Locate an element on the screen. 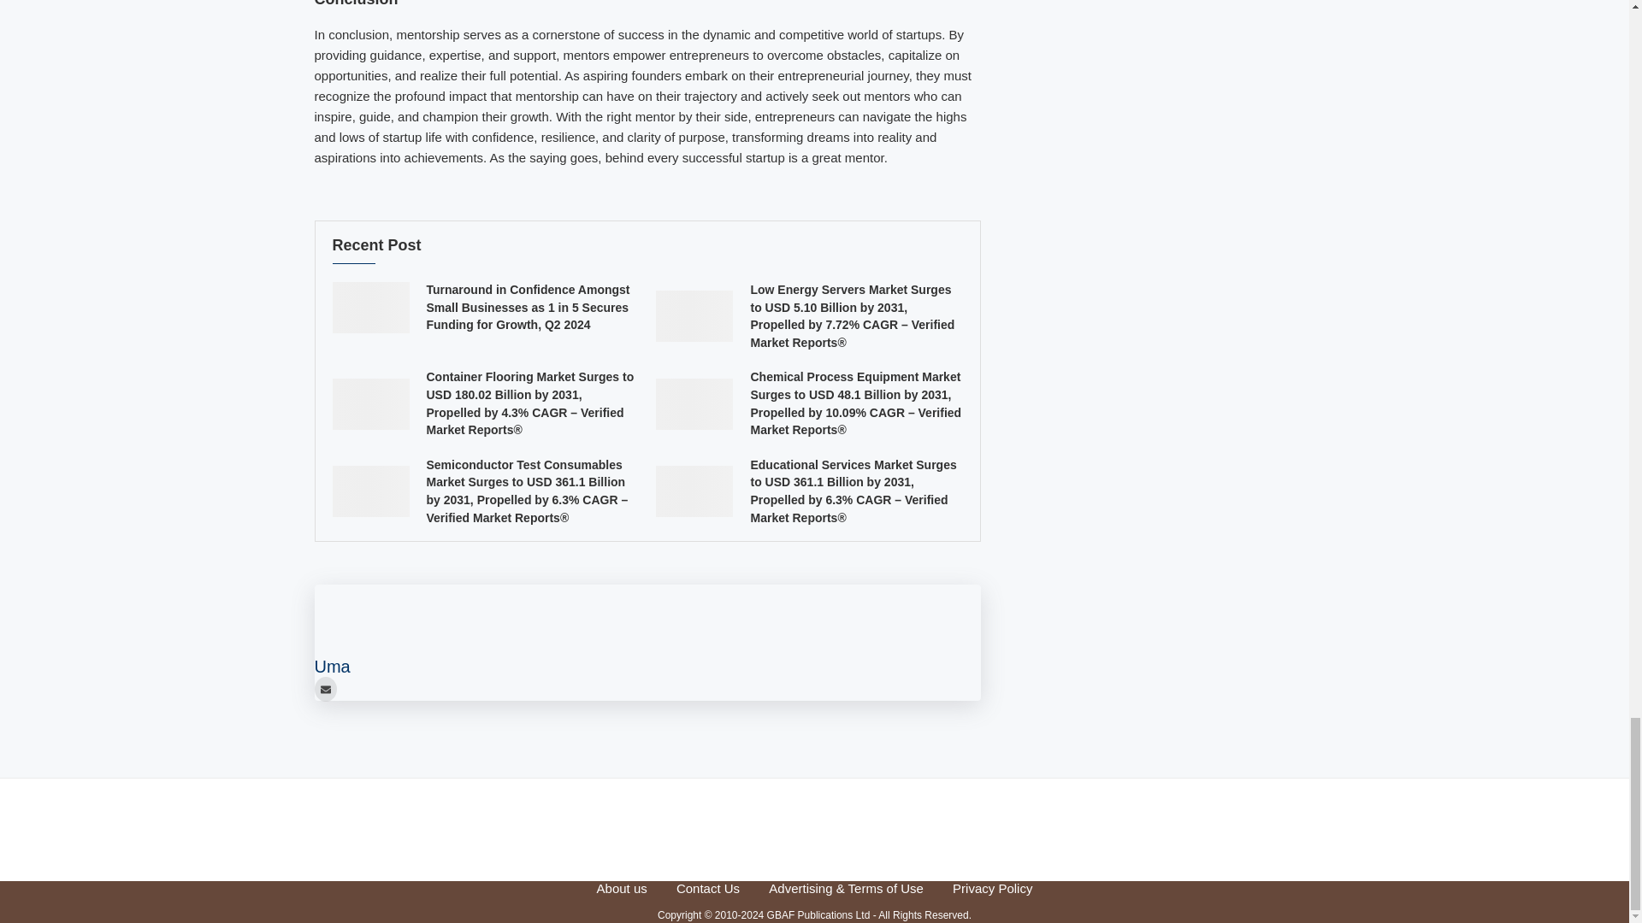 The image size is (1642, 923). Privacy Policy is located at coordinates (992, 888).